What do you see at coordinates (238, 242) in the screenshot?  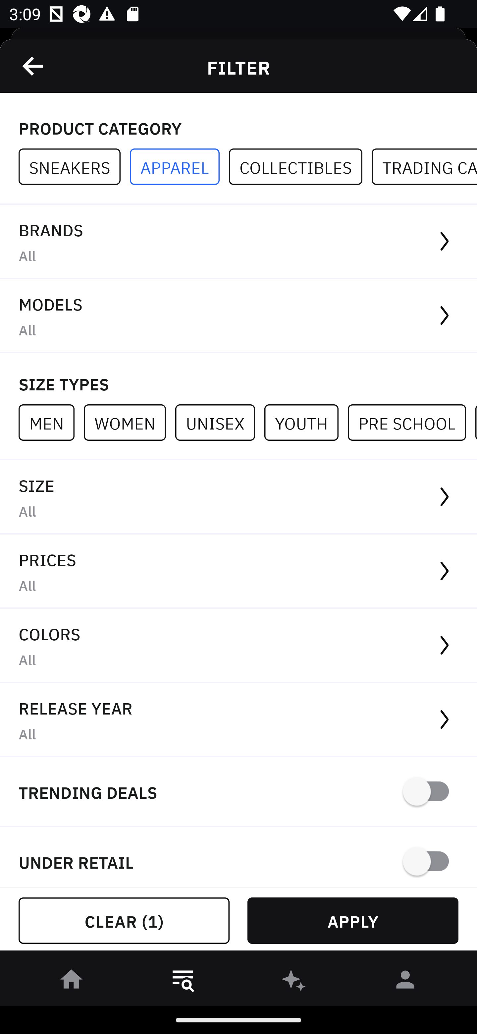 I see `BRANDS All` at bounding box center [238, 242].